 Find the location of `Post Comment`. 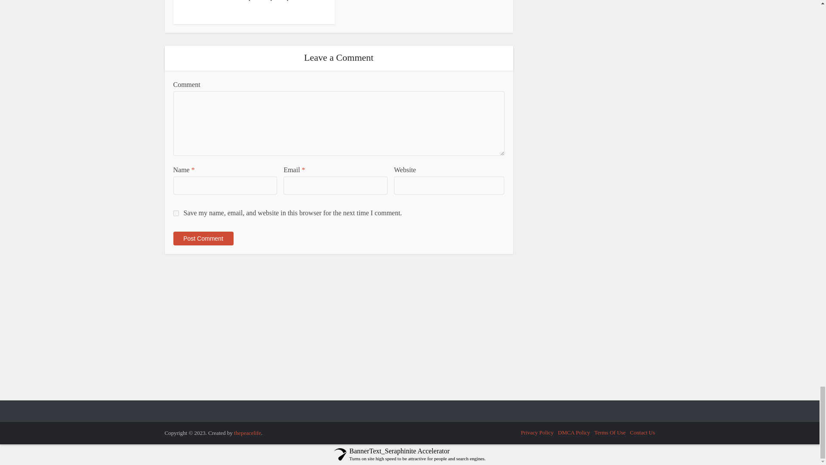

Post Comment is located at coordinates (203, 239).